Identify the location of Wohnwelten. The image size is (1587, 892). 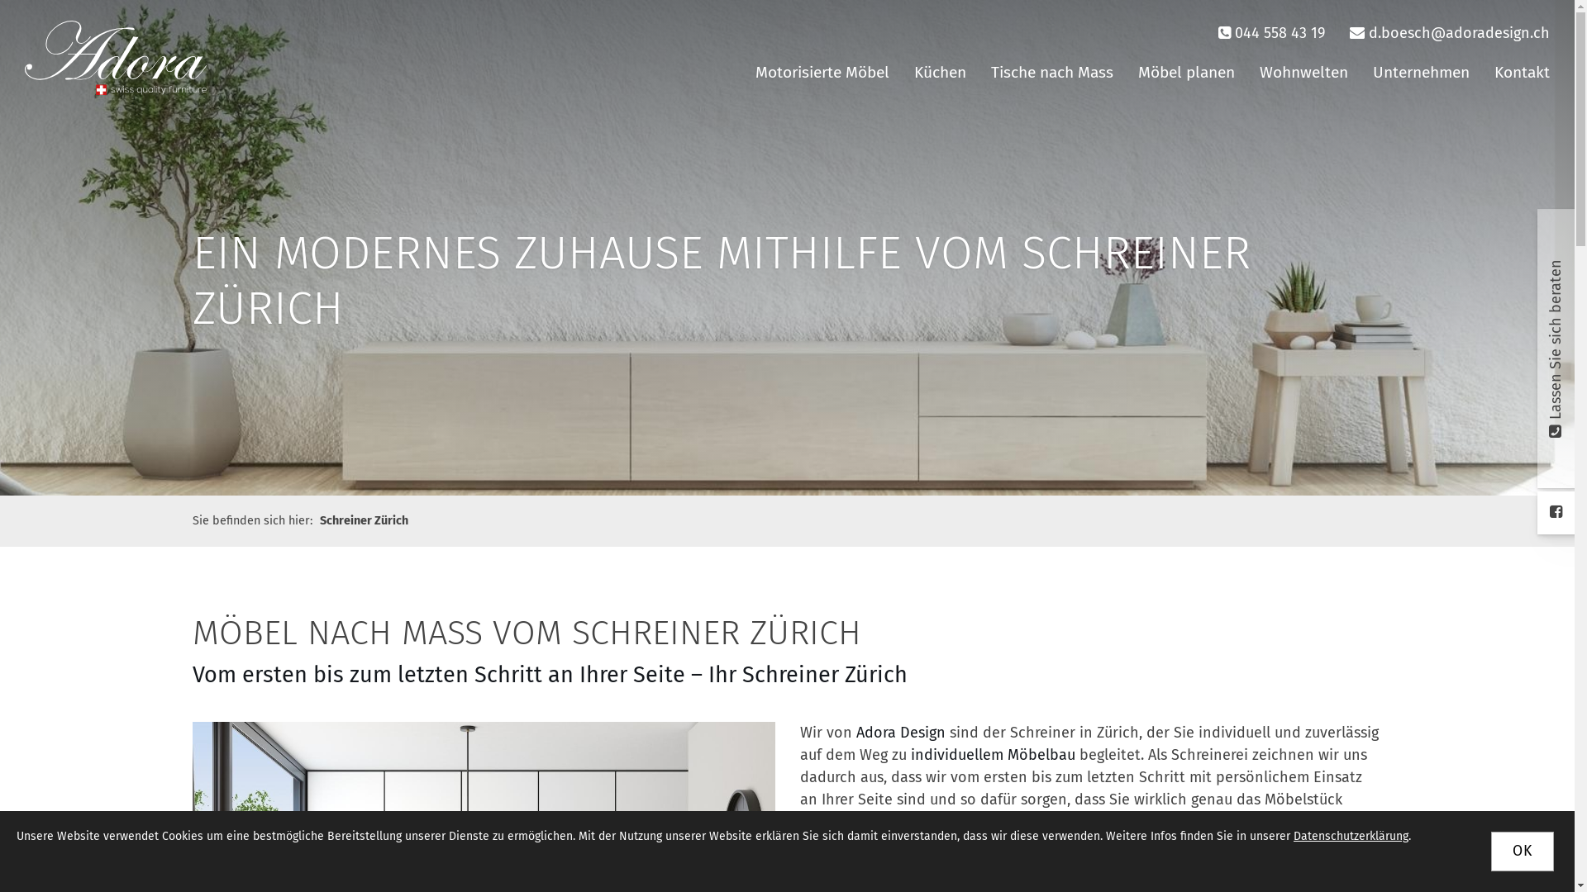
(1304, 73).